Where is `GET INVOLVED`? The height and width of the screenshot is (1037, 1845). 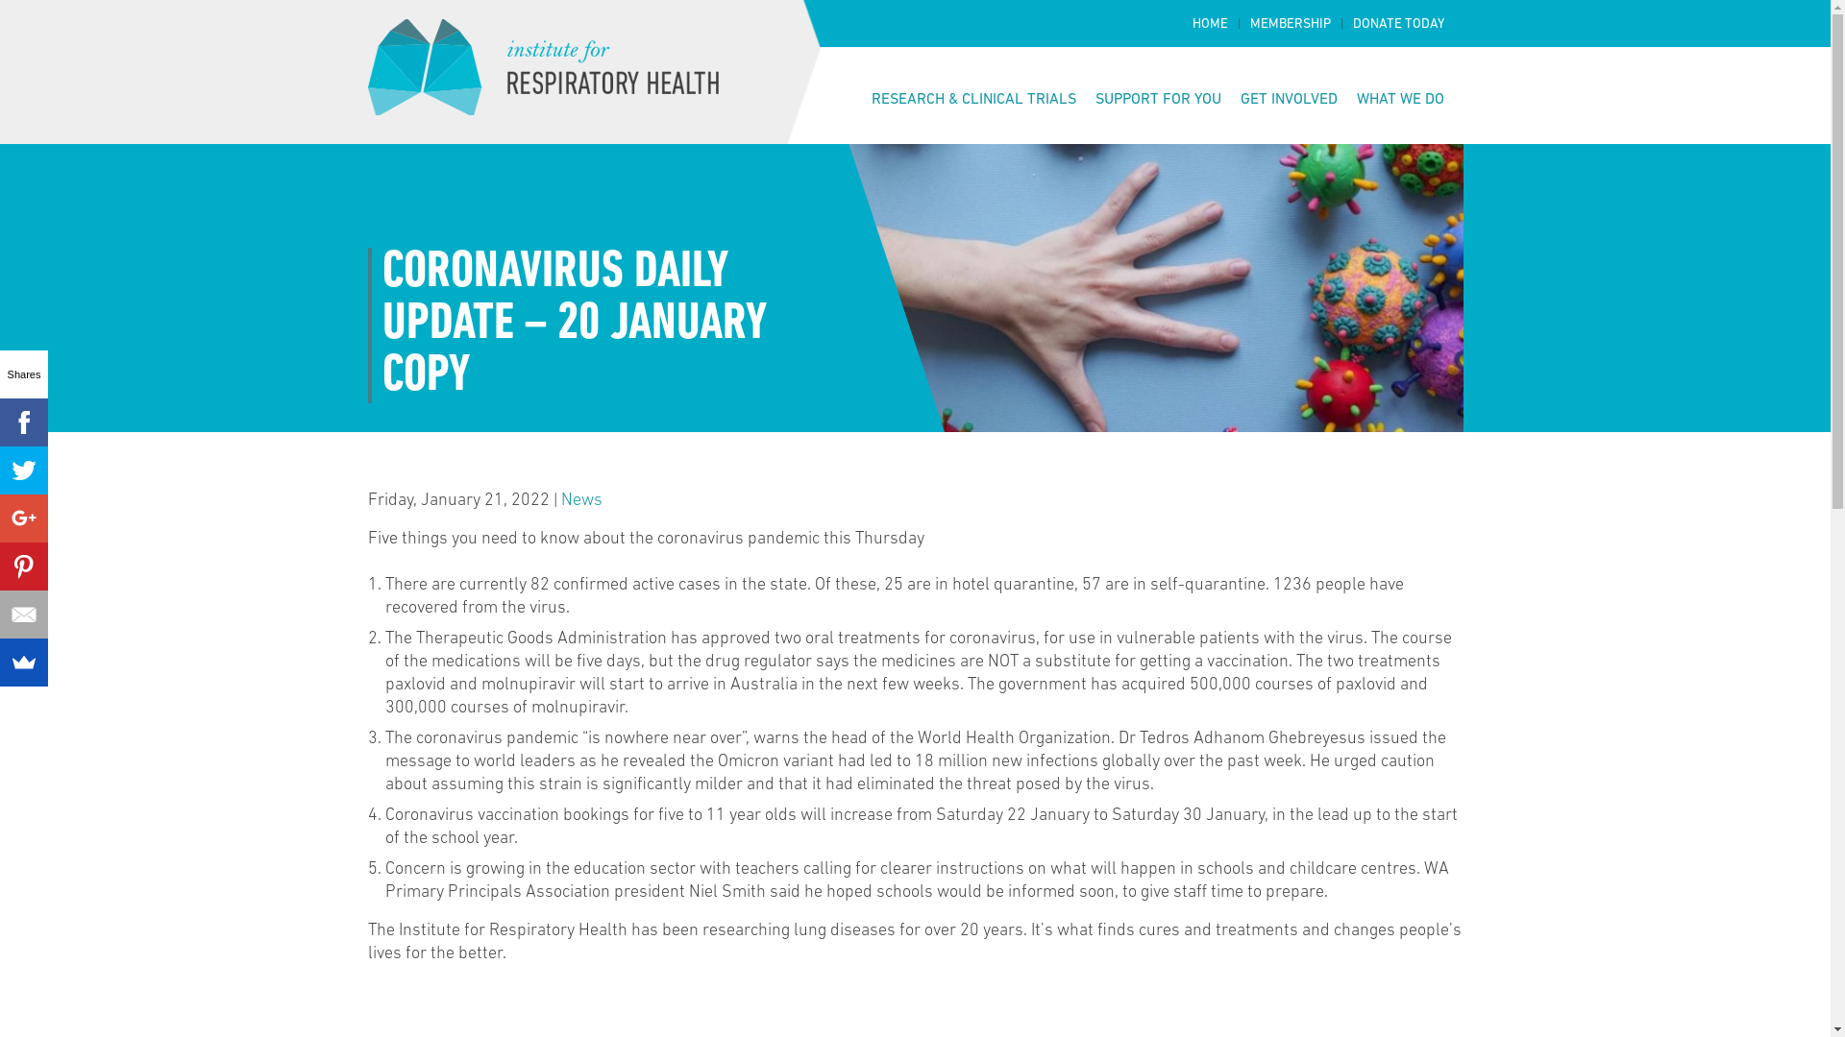
GET INVOLVED is located at coordinates (1288, 100).